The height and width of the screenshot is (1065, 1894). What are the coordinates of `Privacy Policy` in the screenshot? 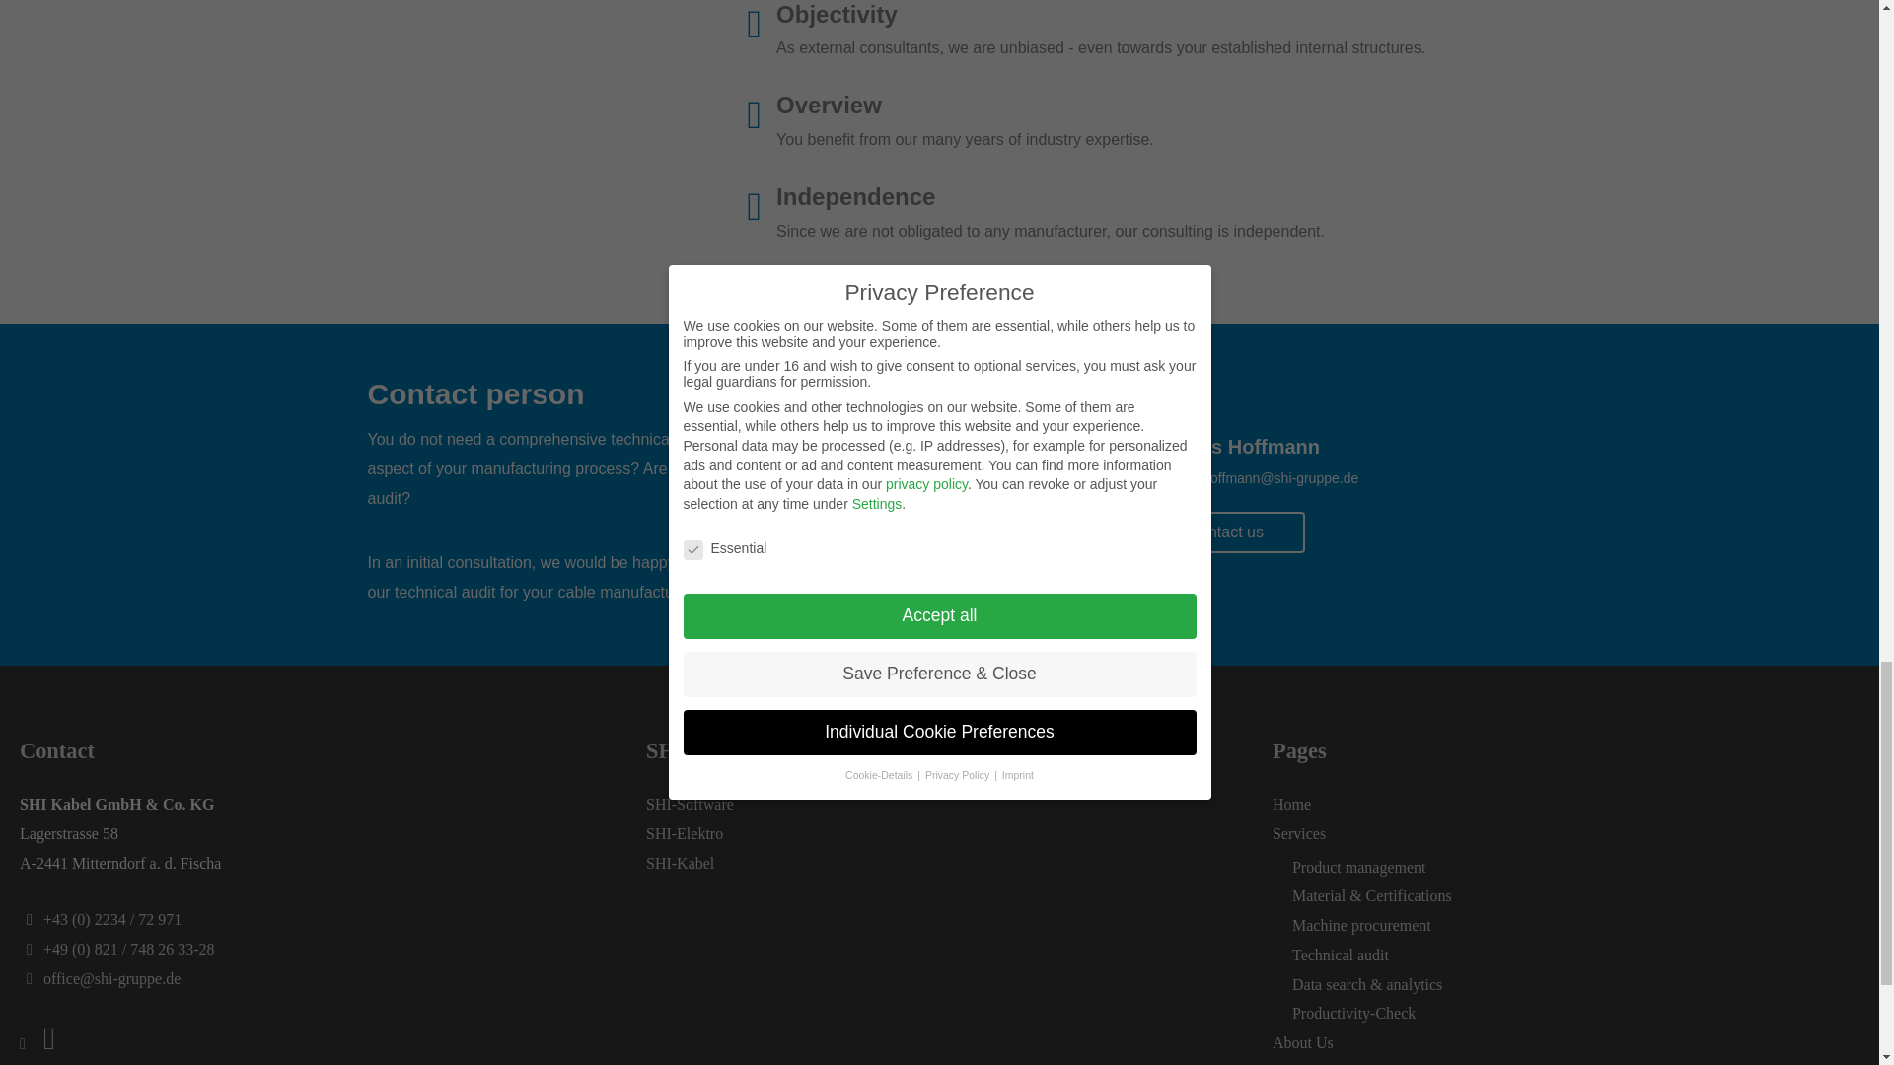 It's located at (1319, 1064).